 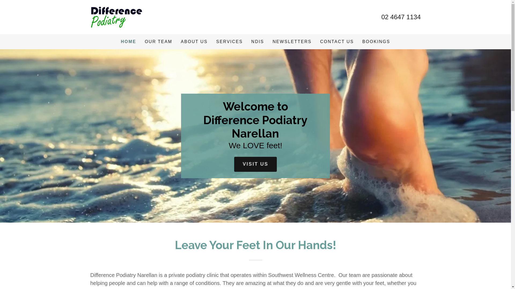 I want to click on HOME, so click(x=128, y=42).